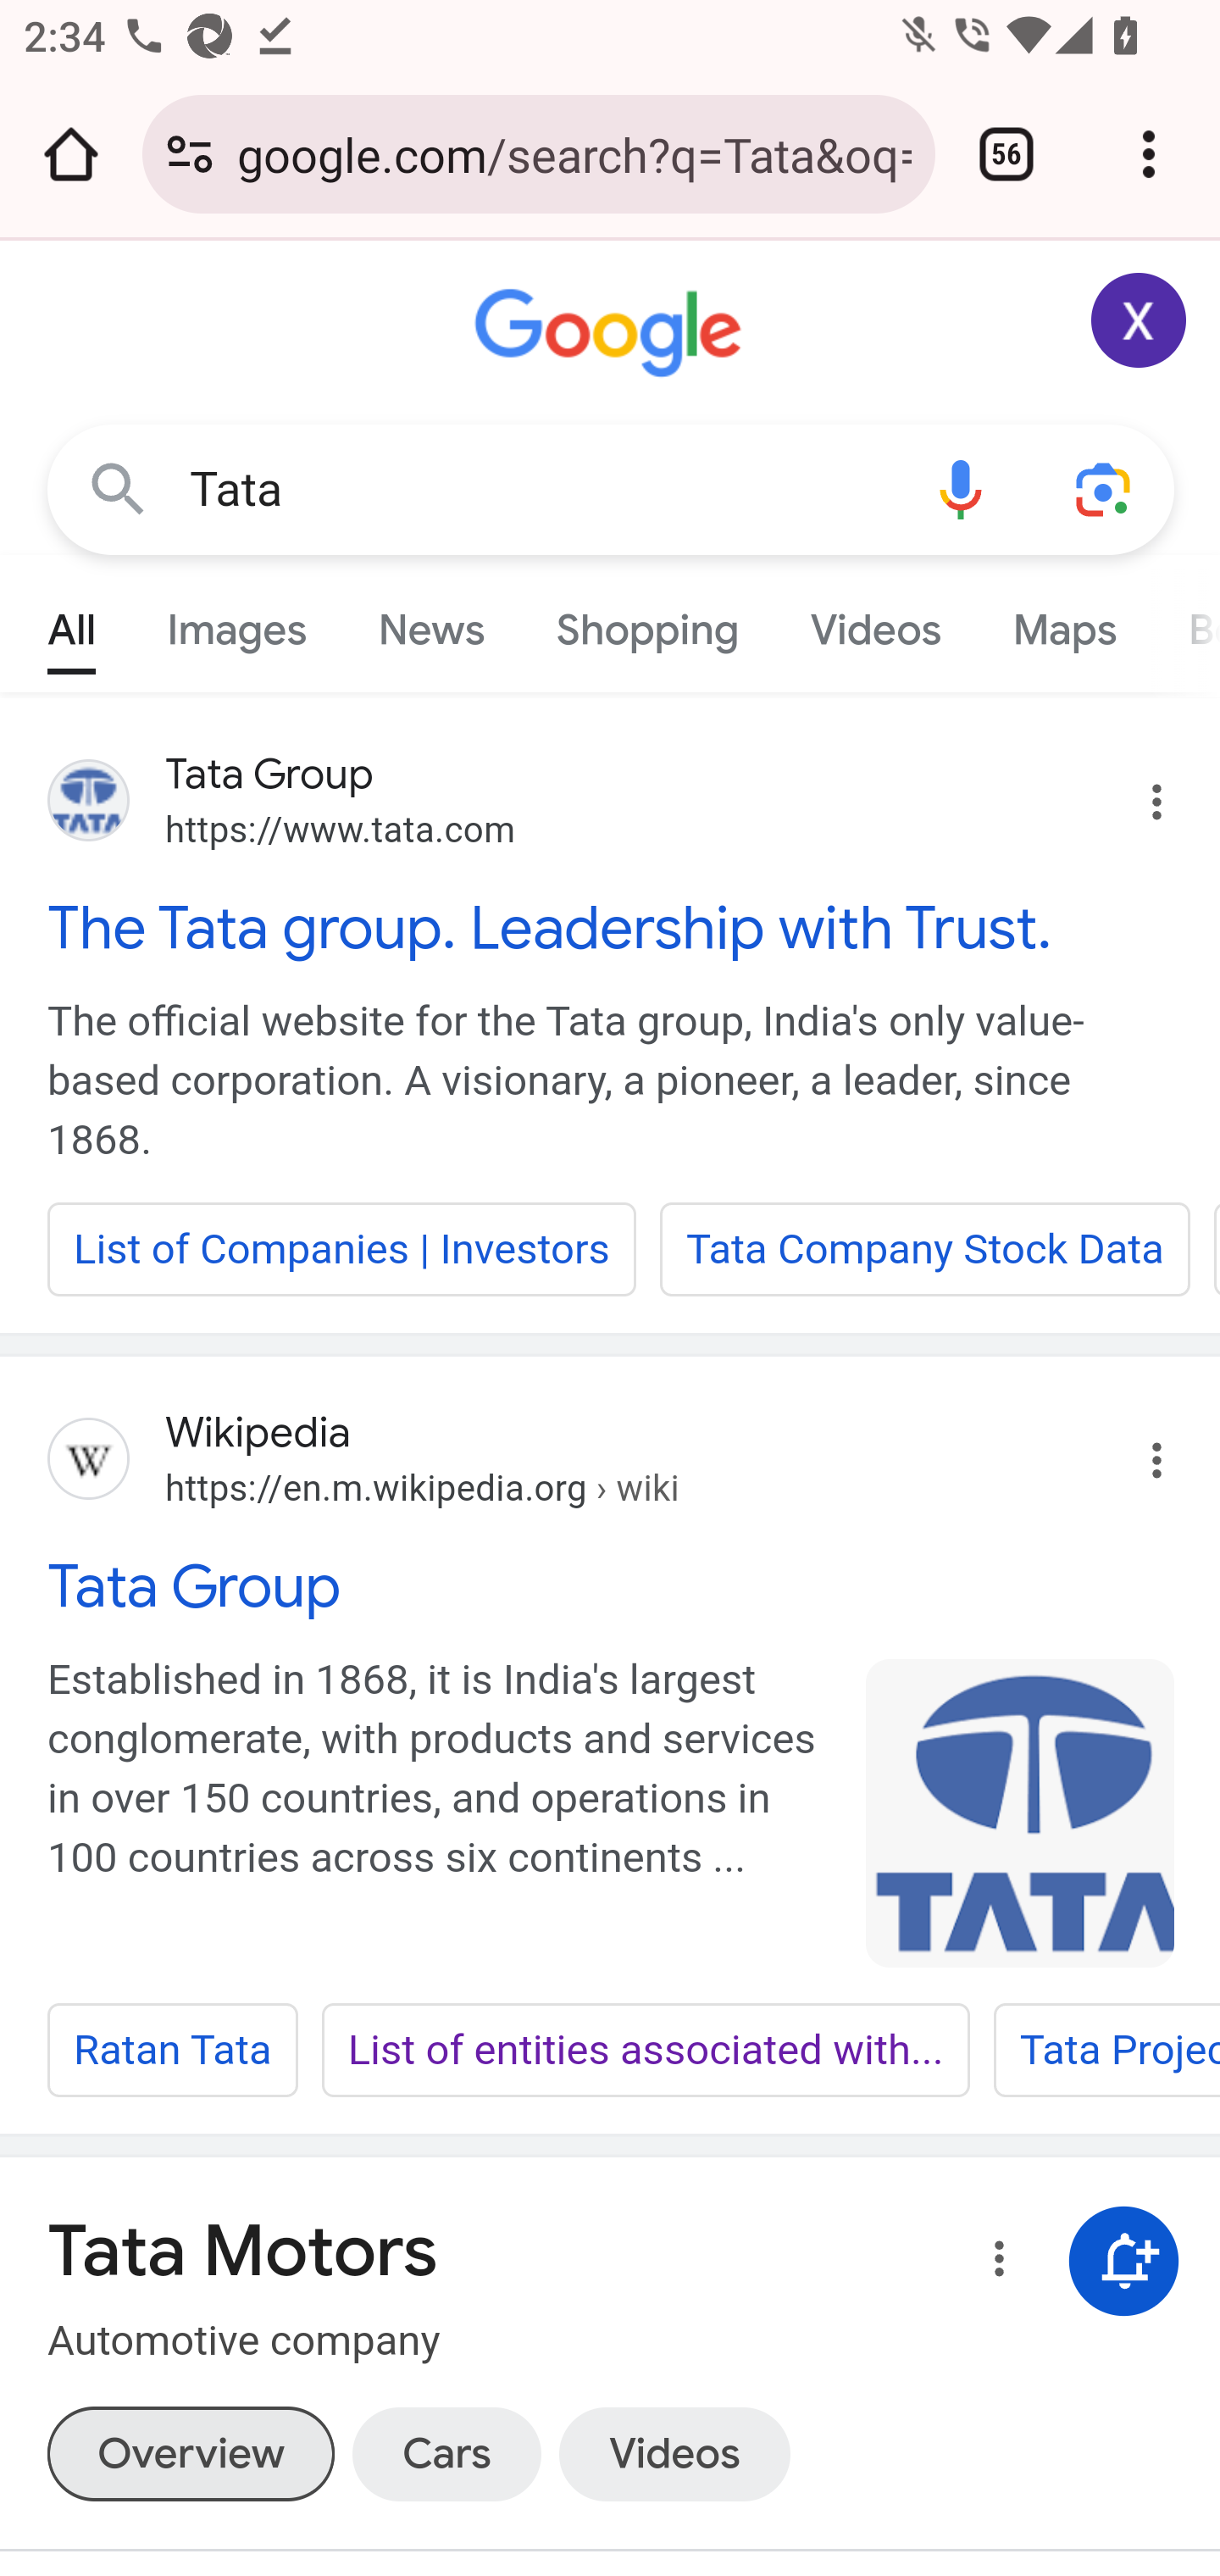  What do you see at coordinates (1149, 154) in the screenshot?
I see `Customize and control Google Chrome` at bounding box center [1149, 154].